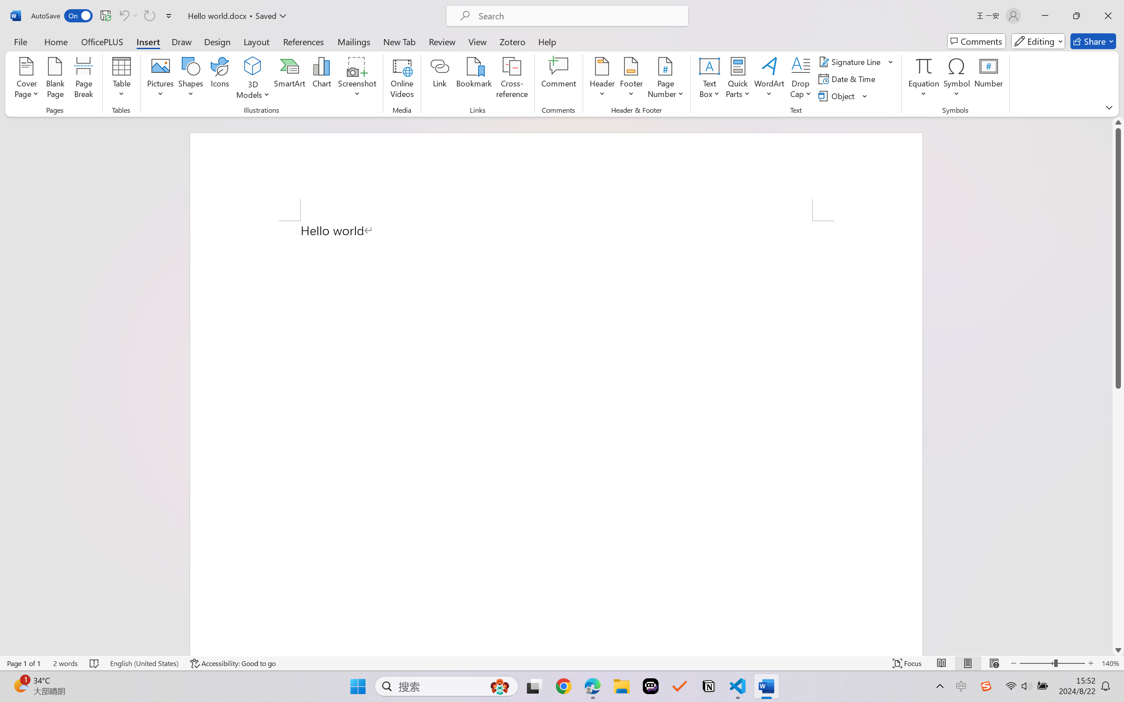 Image resolution: width=1124 pixels, height=702 pixels. What do you see at coordinates (400, 41) in the screenshot?
I see `New Tab` at bounding box center [400, 41].